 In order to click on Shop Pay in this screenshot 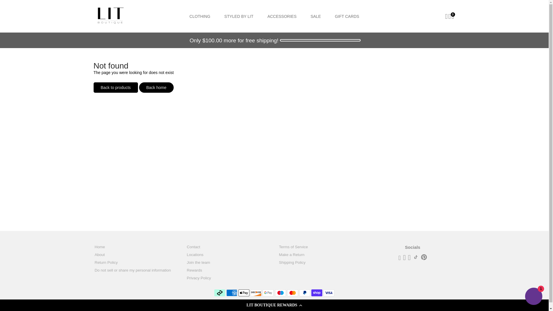, I will do `click(317, 293)`.